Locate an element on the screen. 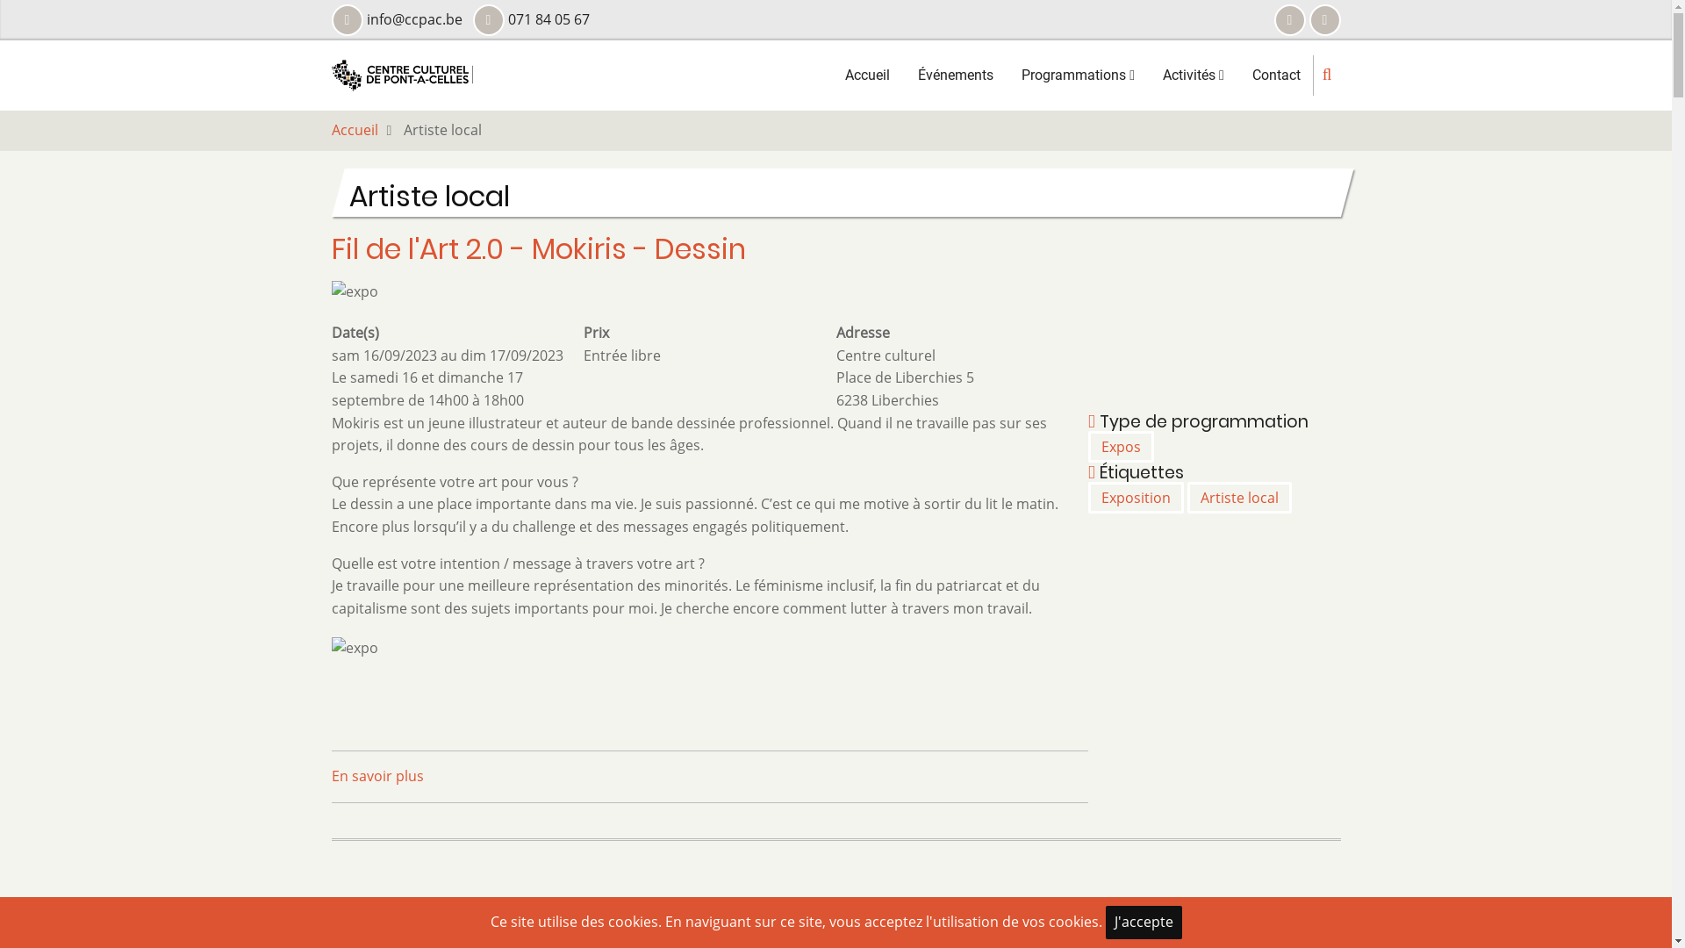 Image resolution: width=1685 pixels, height=948 pixels. Notre histoire is located at coordinates (378, 684).